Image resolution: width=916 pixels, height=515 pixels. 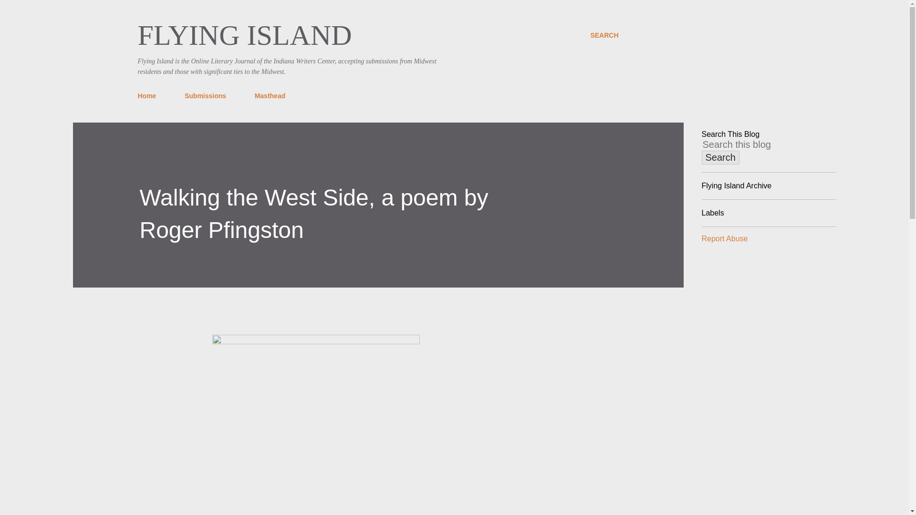 I want to click on Submissions, so click(x=205, y=96).